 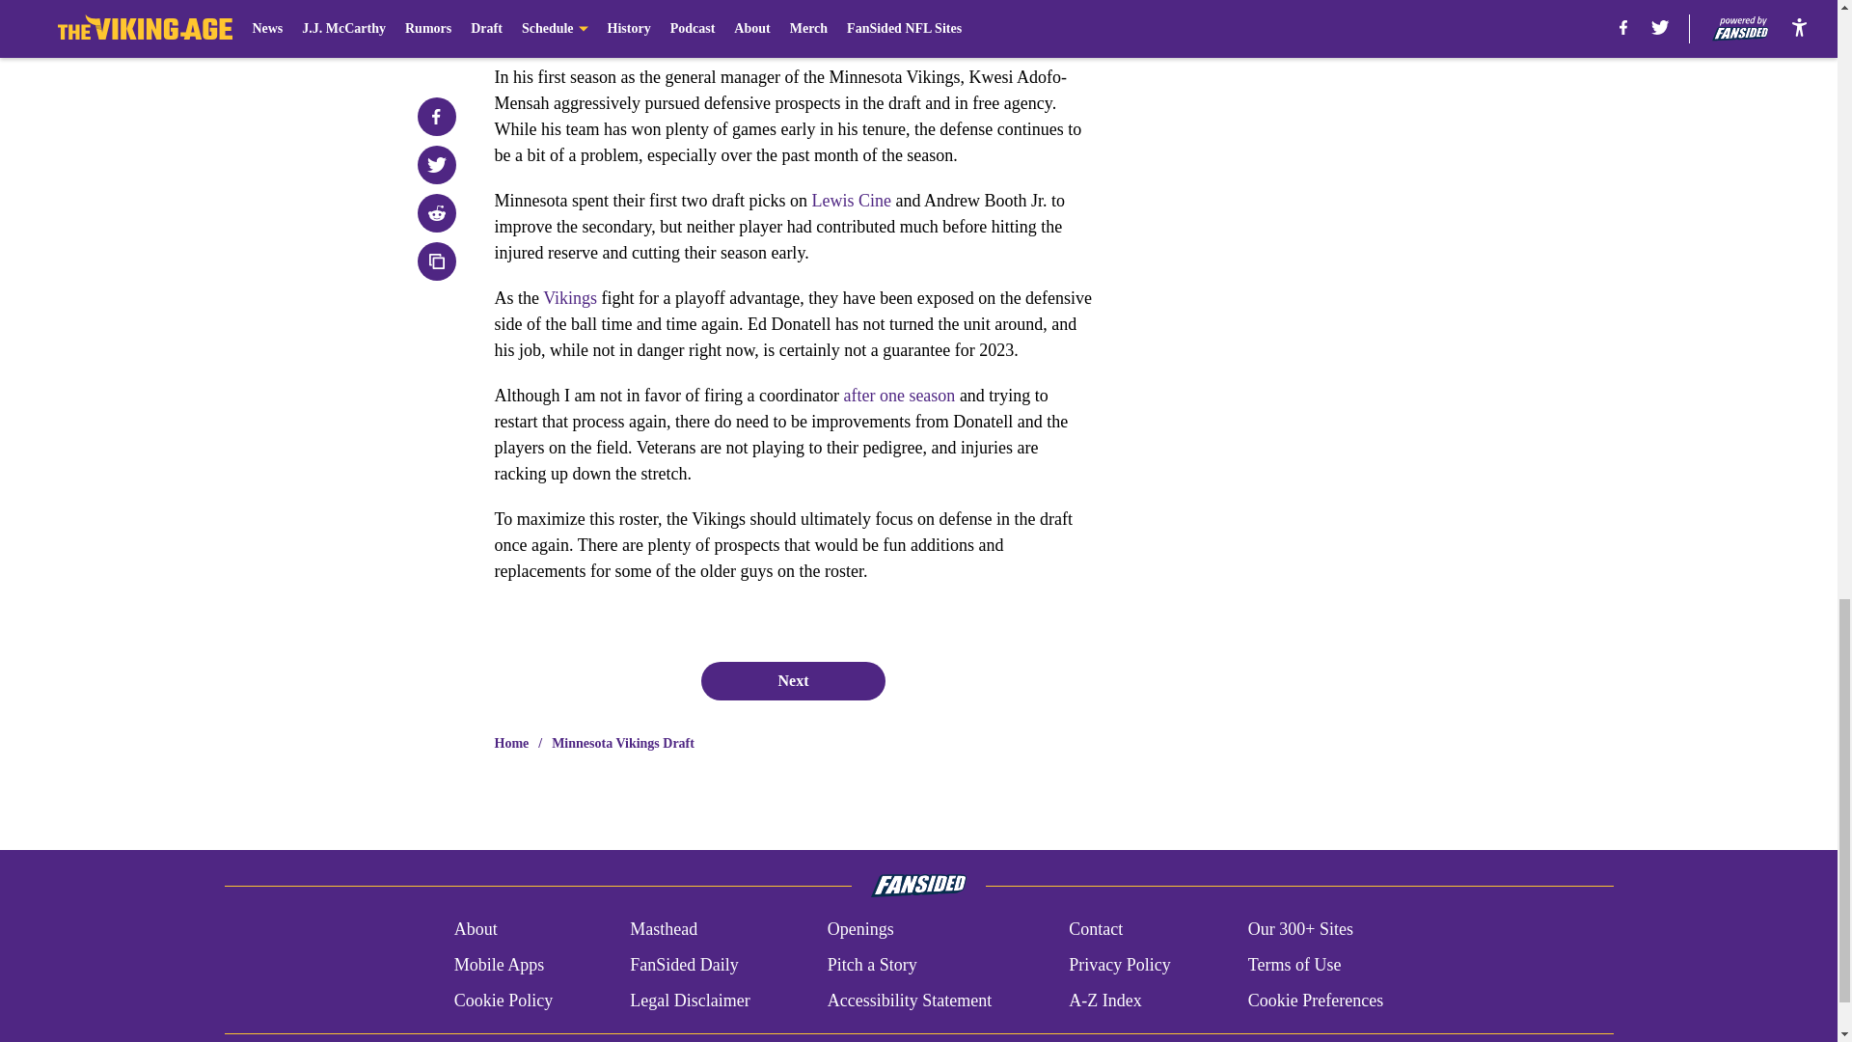 What do you see at coordinates (792, 680) in the screenshot?
I see `Next` at bounding box center [792, 680].